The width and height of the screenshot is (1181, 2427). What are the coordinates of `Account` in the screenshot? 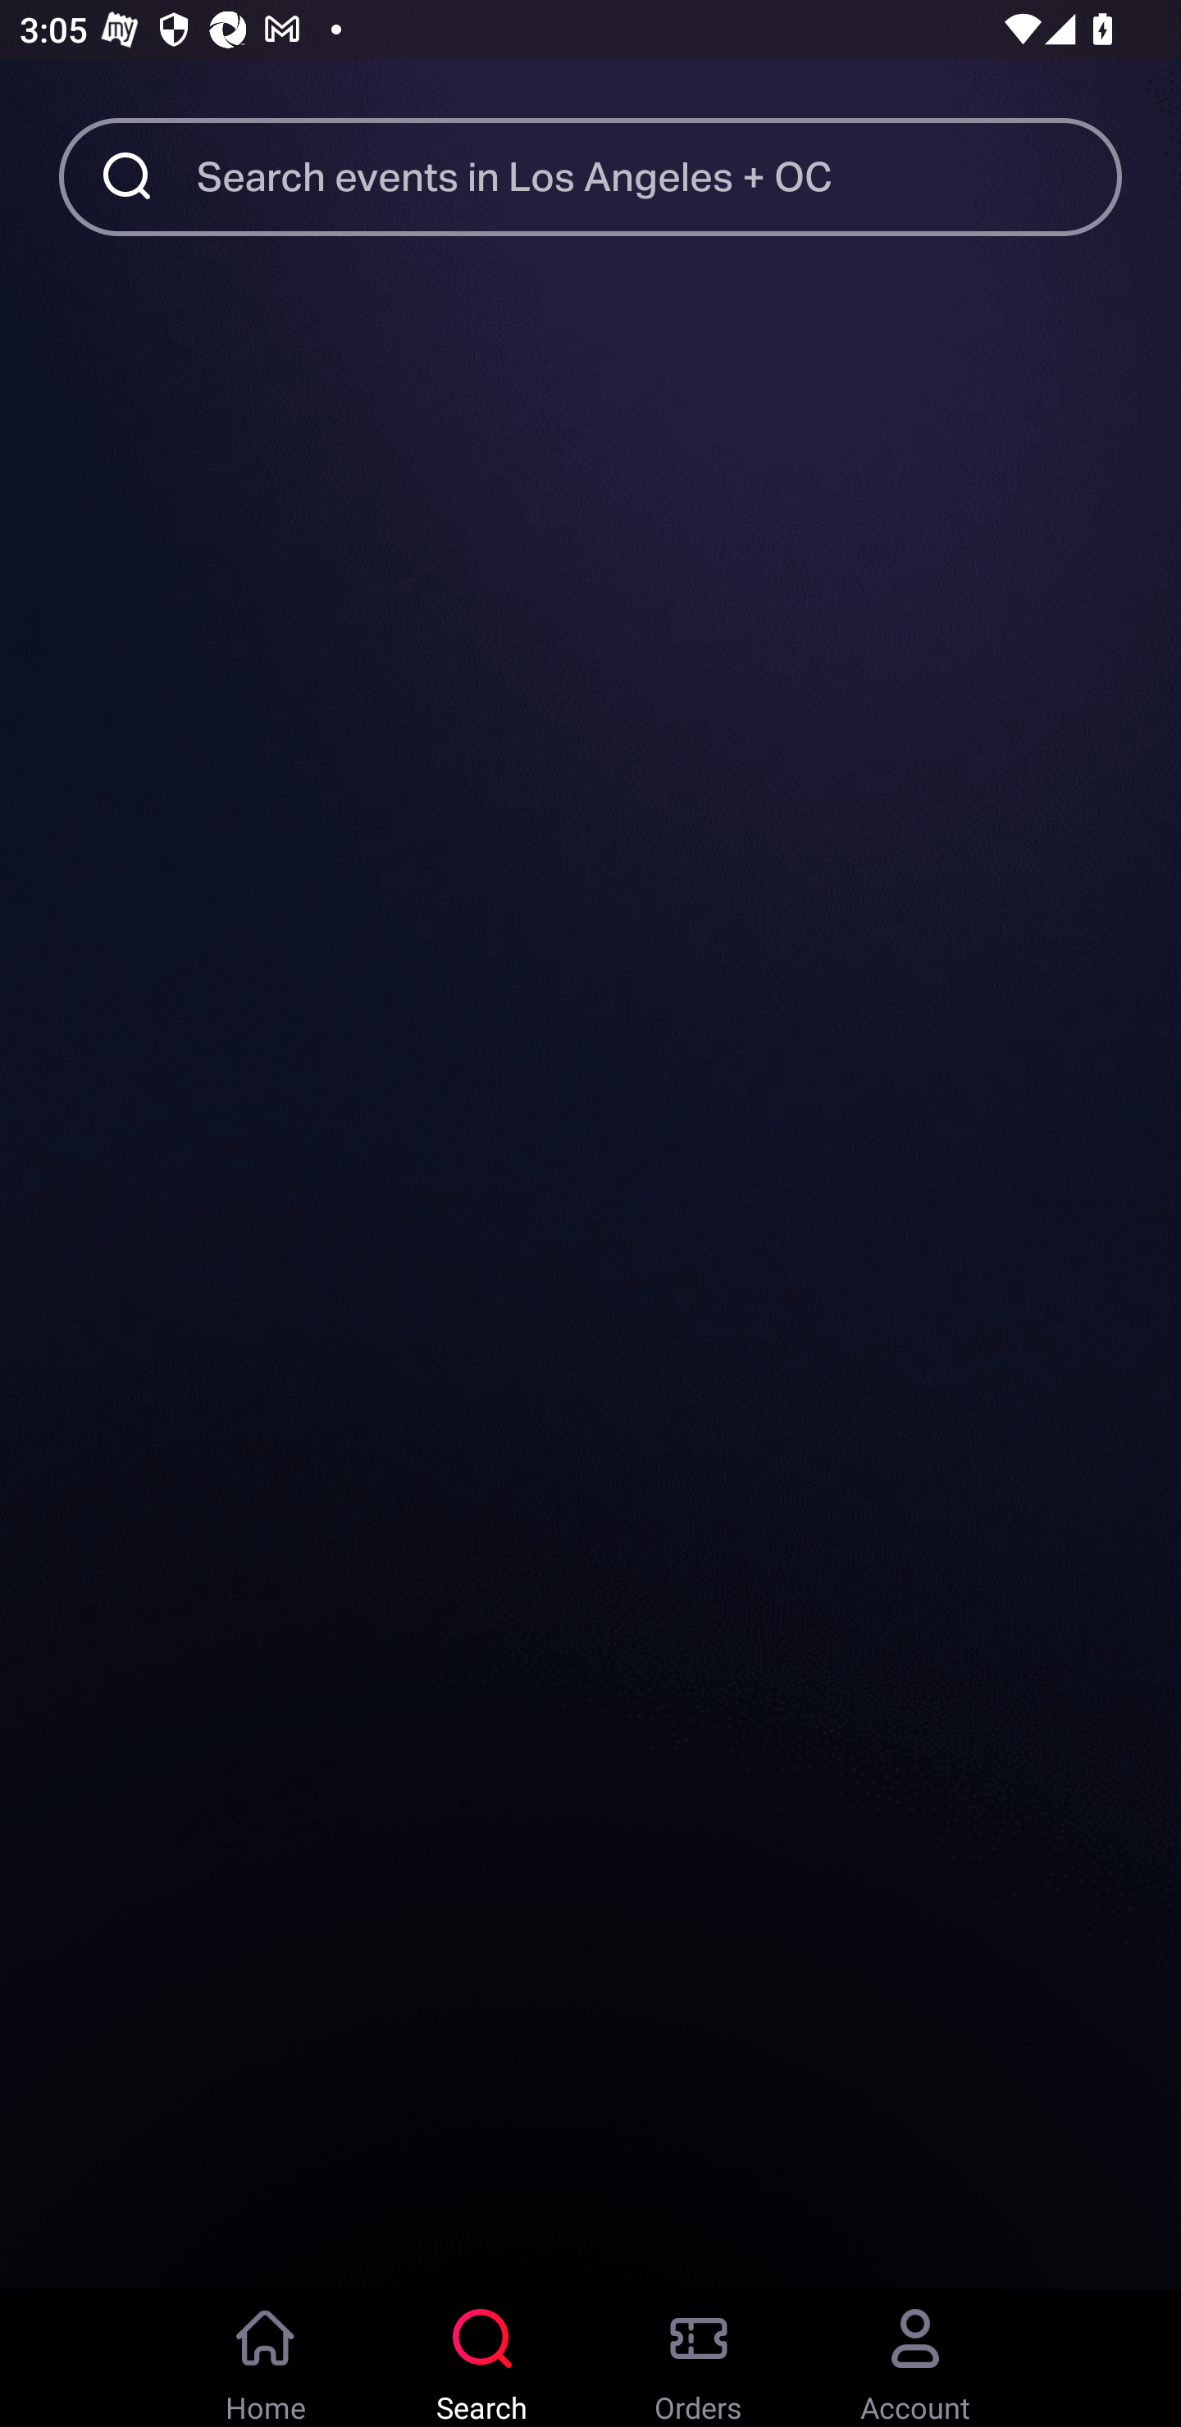 It's located at (915, 2358).